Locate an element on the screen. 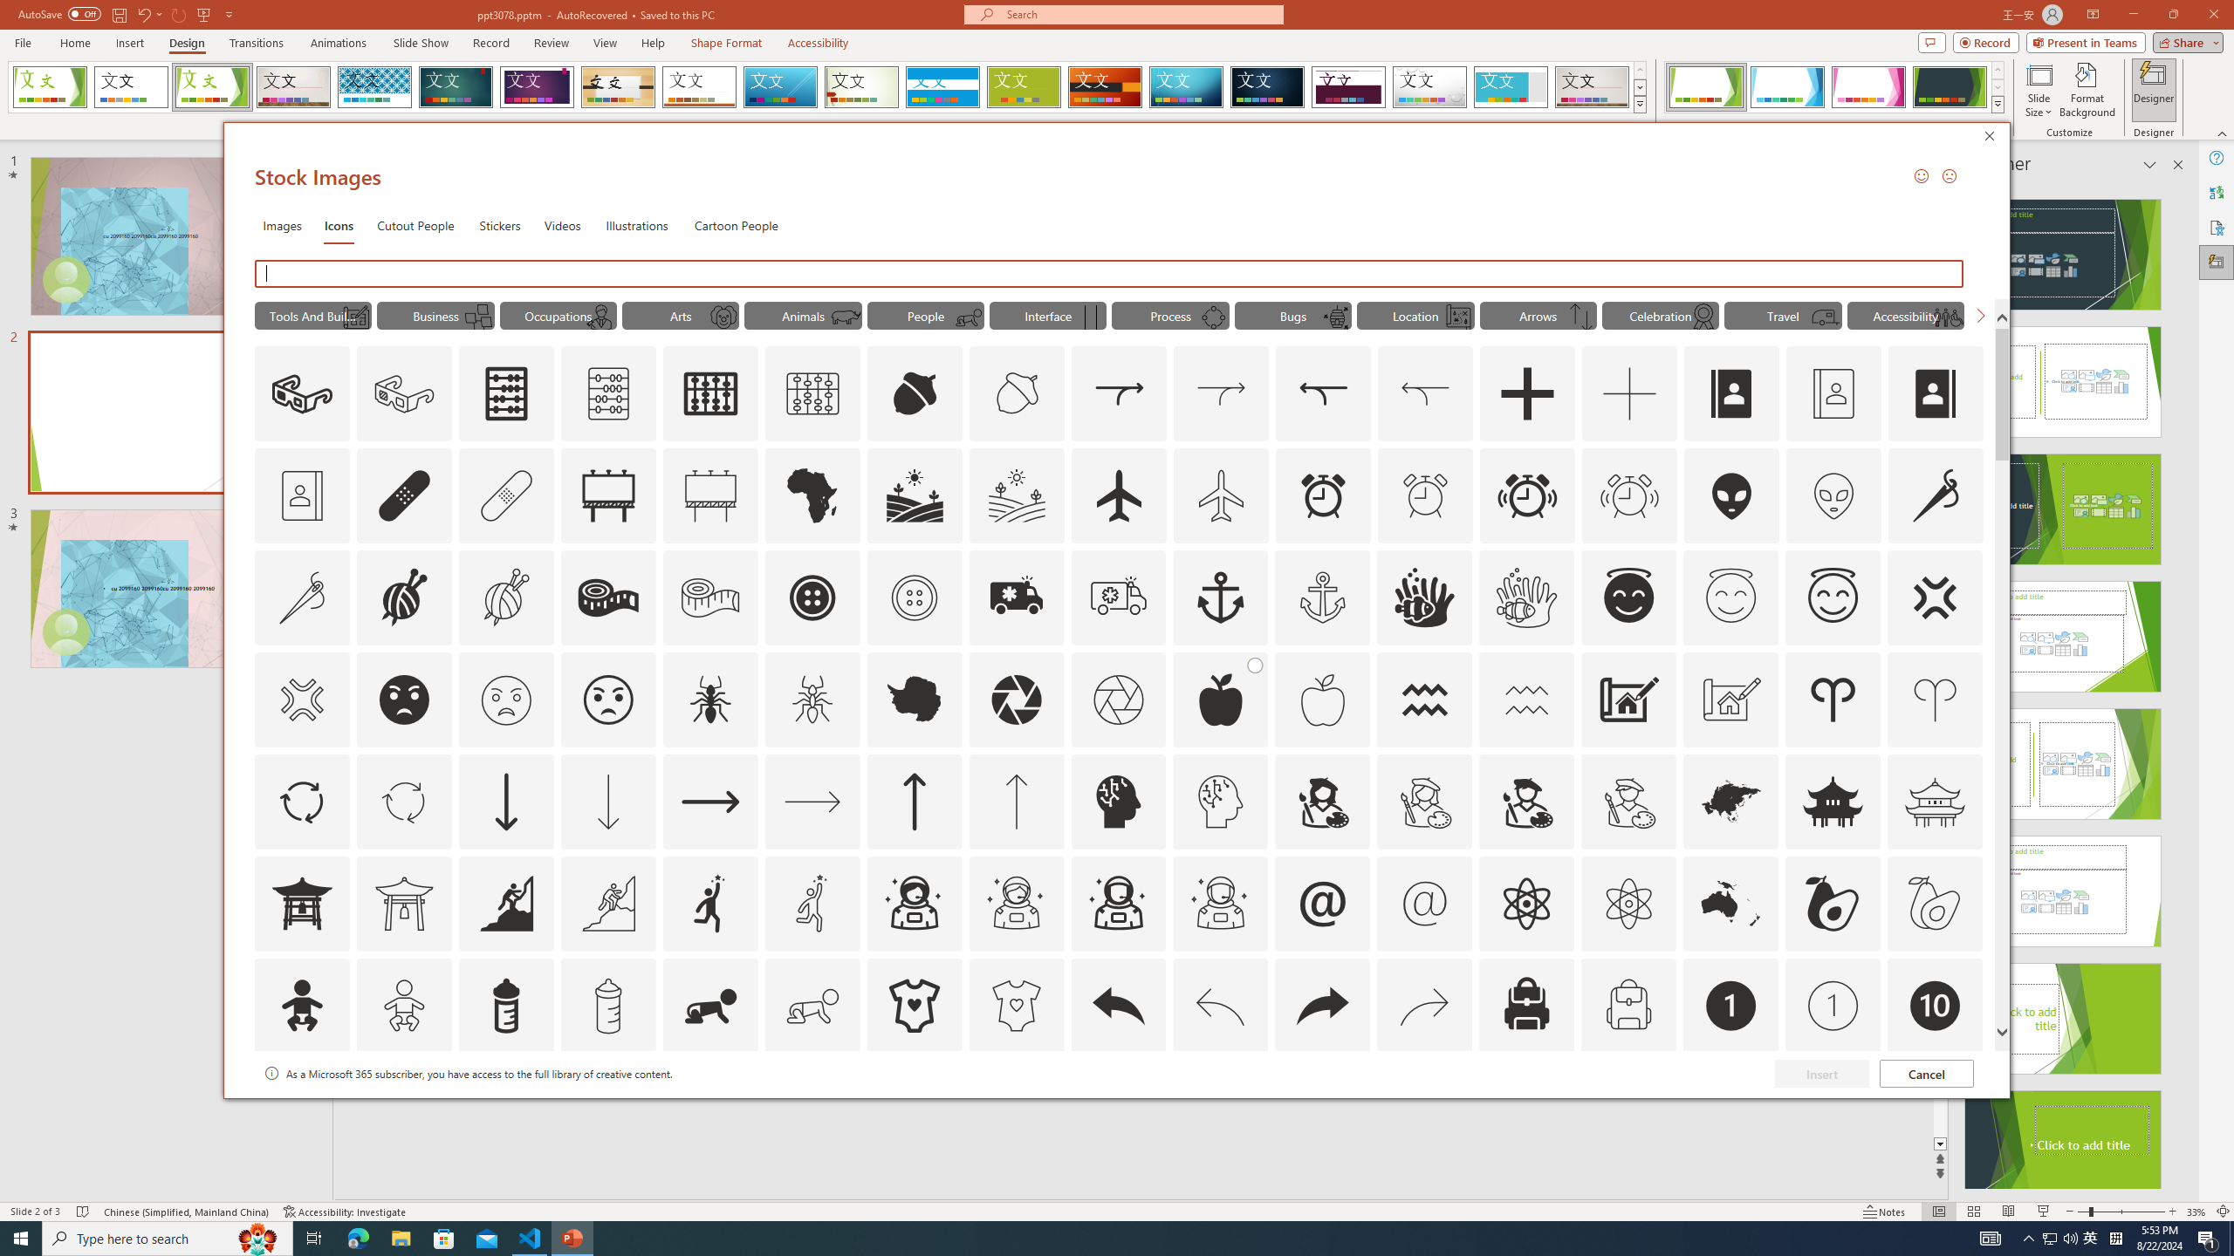 The image size is (2234, 1256). AutomationID: Icons_AngerSymbol_M is located at coordinates (301, 700).